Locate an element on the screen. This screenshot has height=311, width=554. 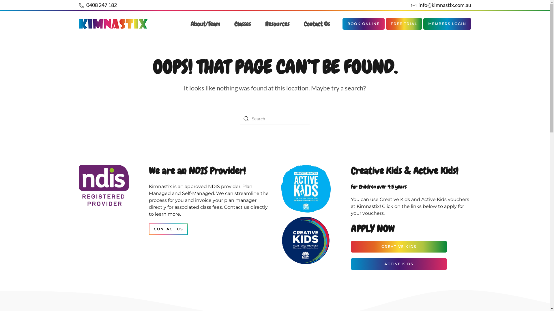
CREATIVE KIDS is located at coordinates (399, 247).